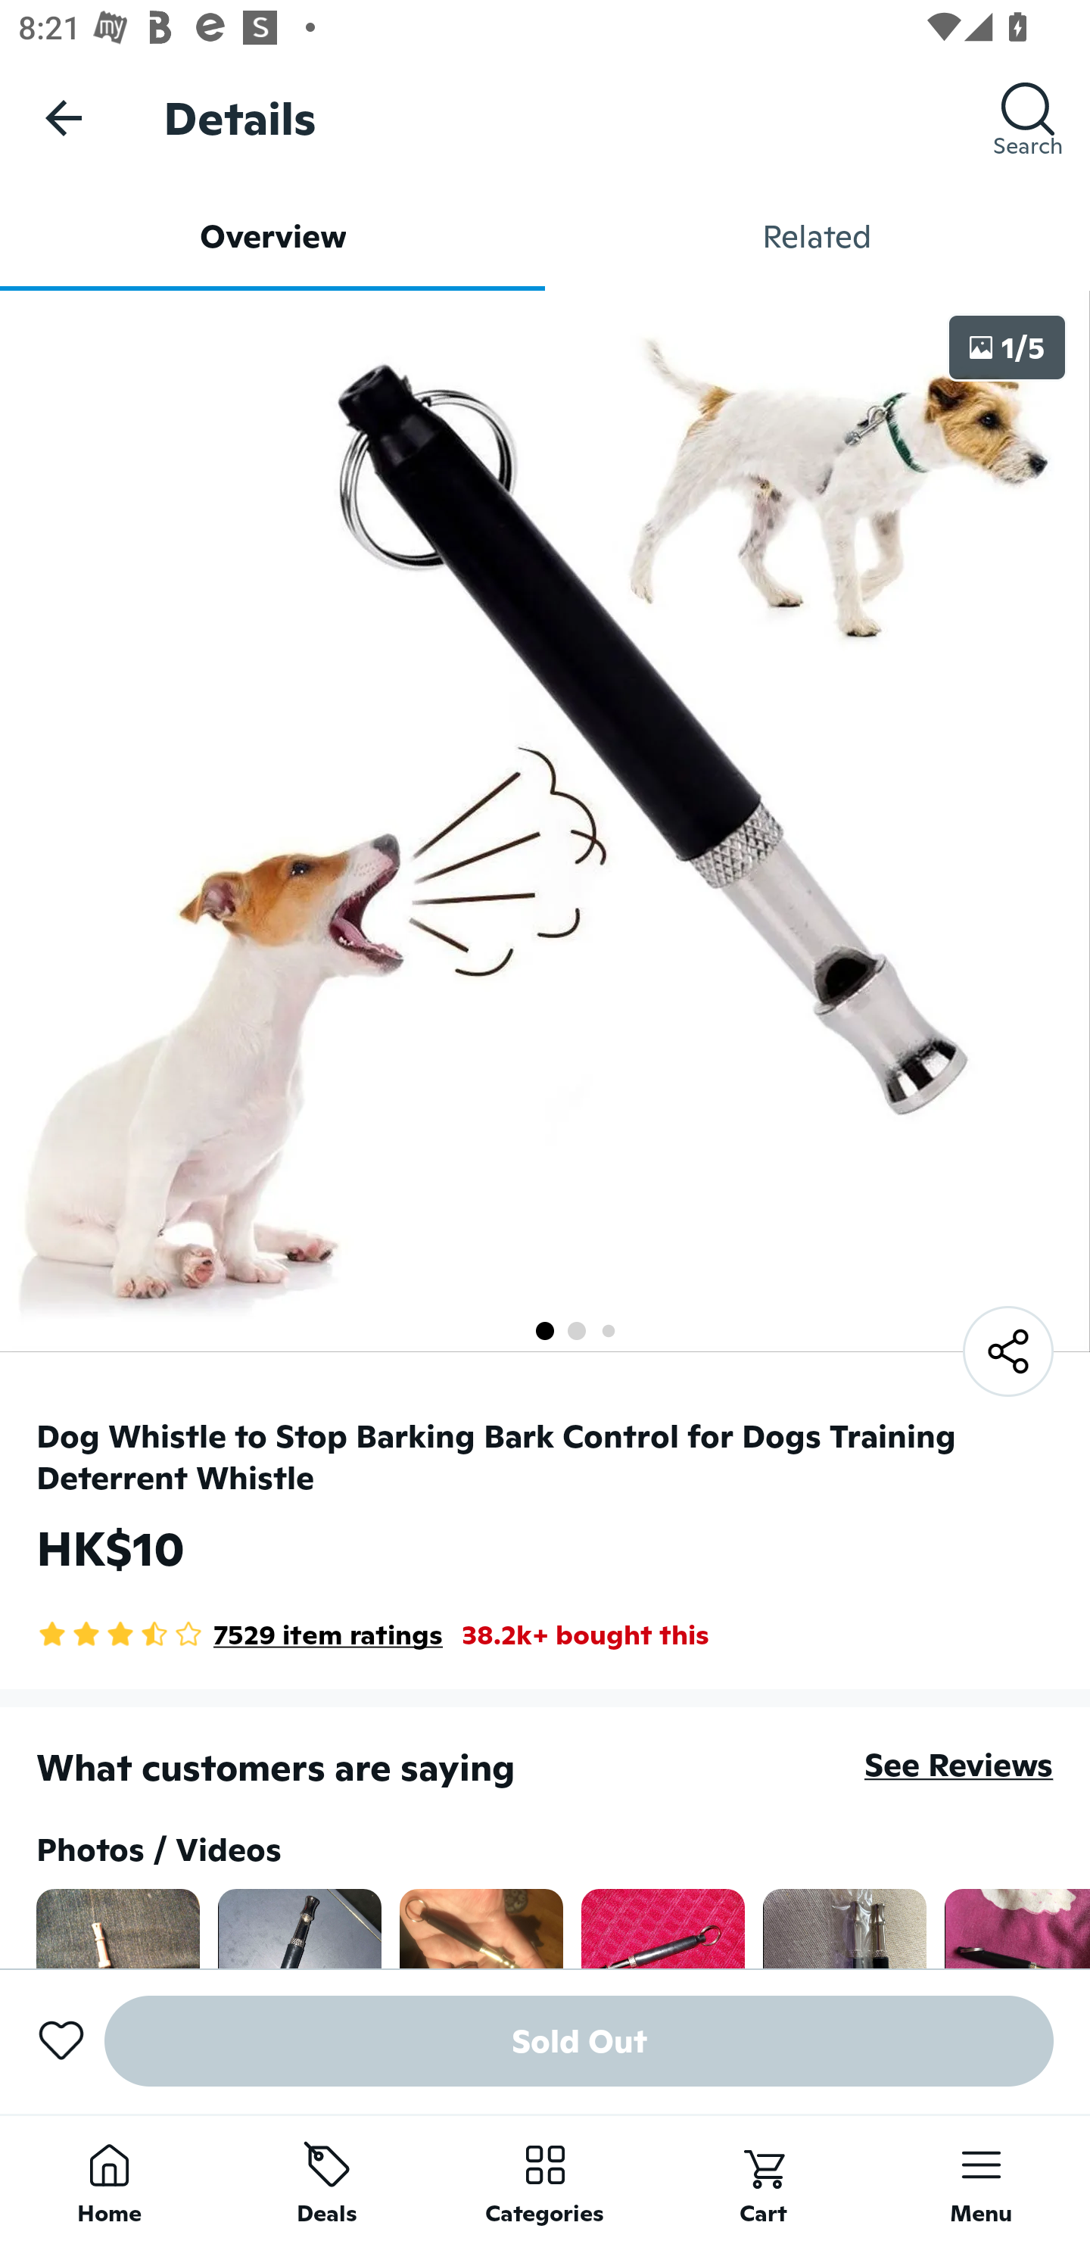 The height and width of the screenshot is (2241, 1090). What do you see at coordinates (109, 2177) in the screenshot?
I see `Home` at bounding box center [109, 2177].